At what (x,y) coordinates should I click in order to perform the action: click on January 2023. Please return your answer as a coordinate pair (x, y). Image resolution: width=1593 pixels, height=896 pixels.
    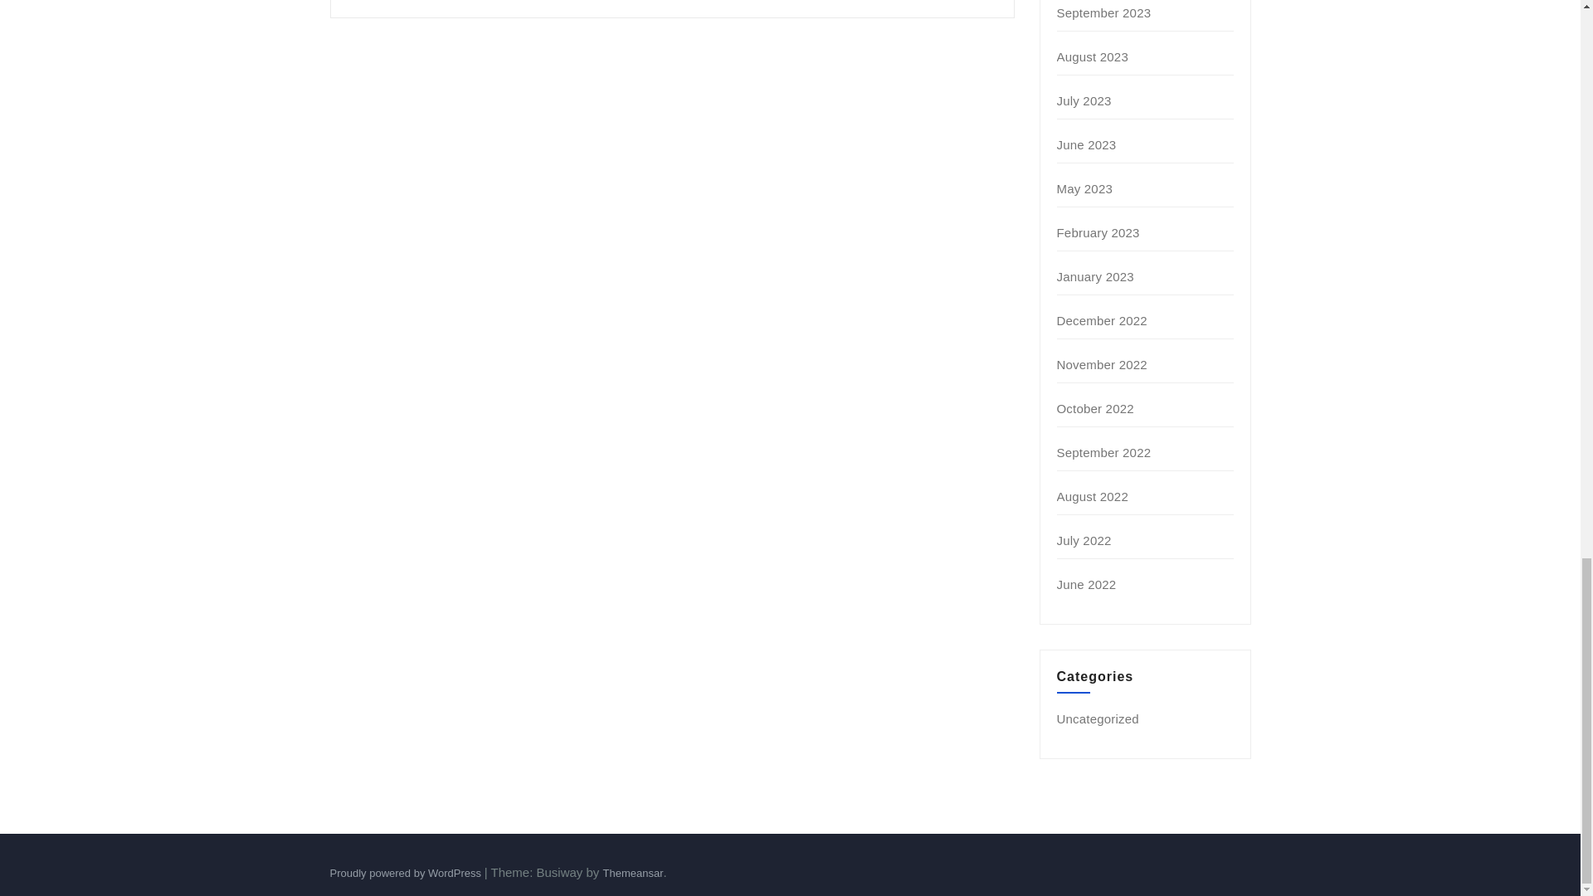
    Looking at the image, I should click on (1095, 277).